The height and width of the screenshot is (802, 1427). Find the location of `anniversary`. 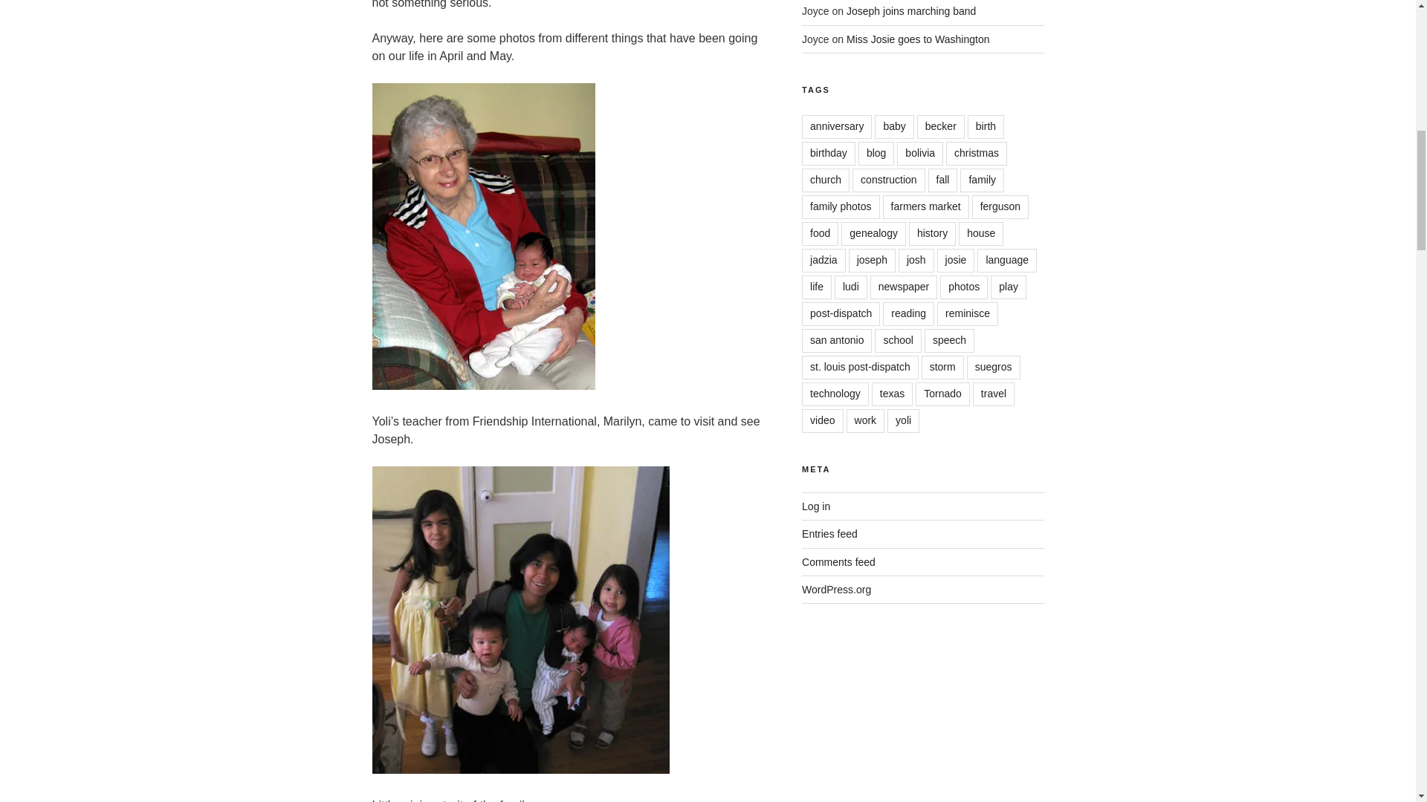

anniversary is located at coordinates (837, 126).